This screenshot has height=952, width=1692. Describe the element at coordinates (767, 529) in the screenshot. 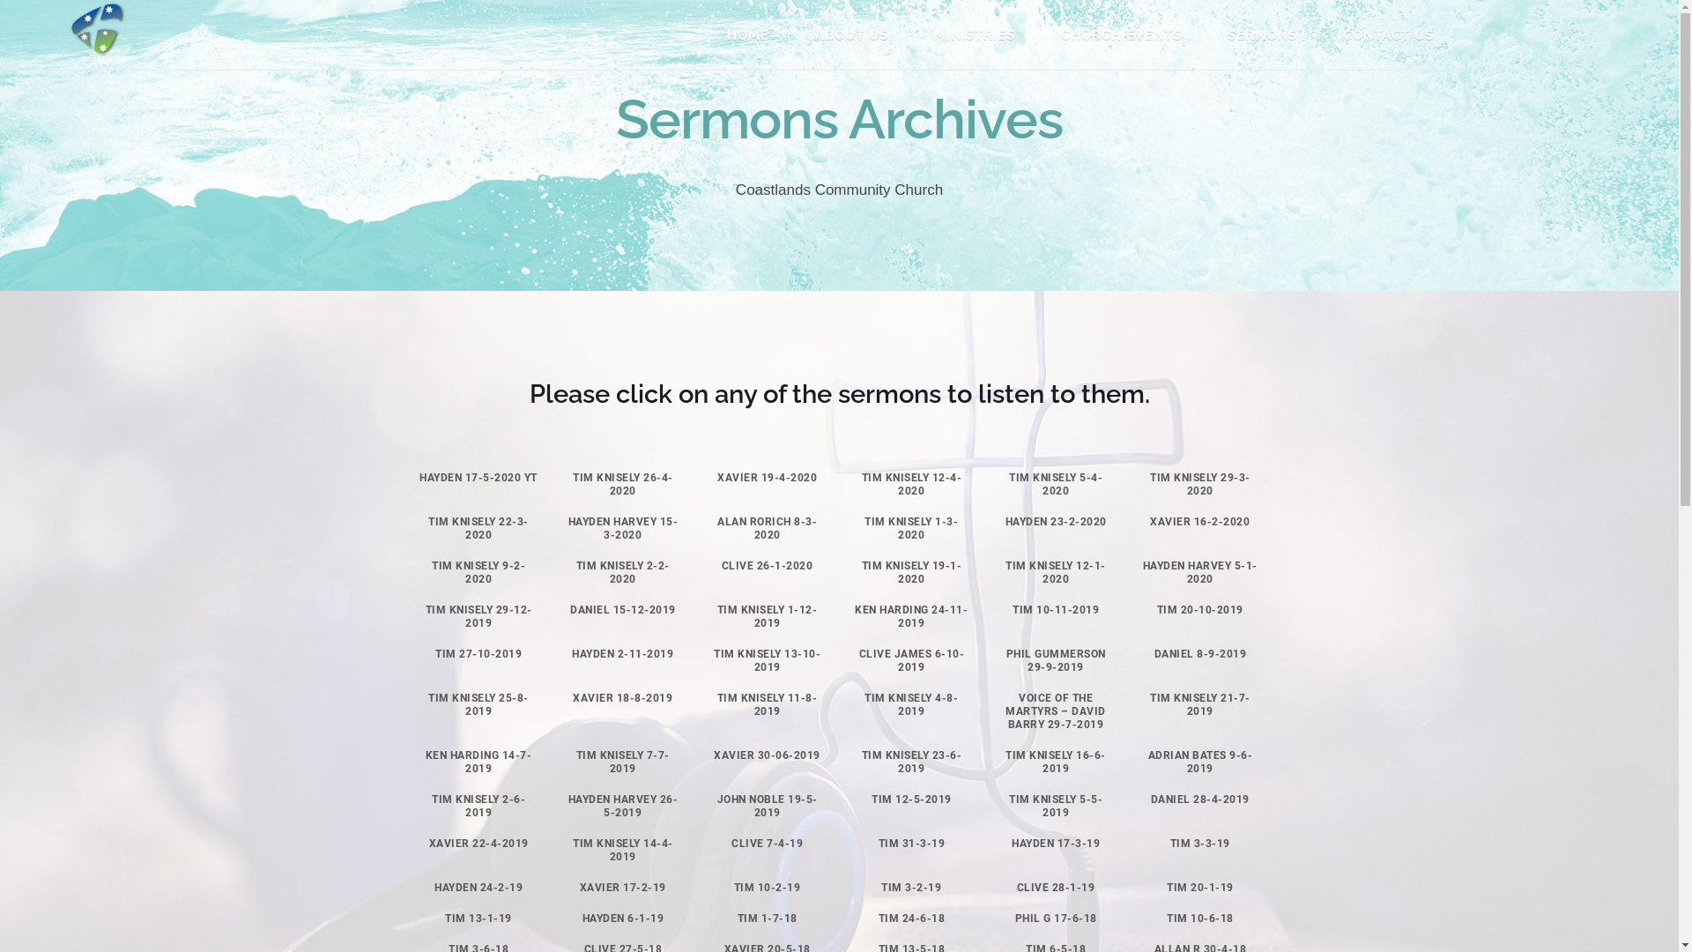

I see `ALAN RORICH 8-3-2020` at that location.